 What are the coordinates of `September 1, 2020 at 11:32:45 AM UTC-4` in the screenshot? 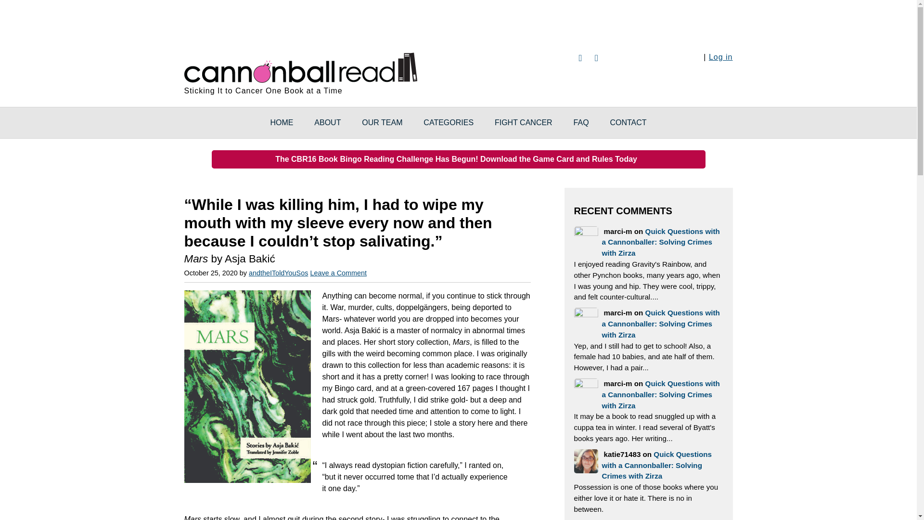 It's located at (357, 365).